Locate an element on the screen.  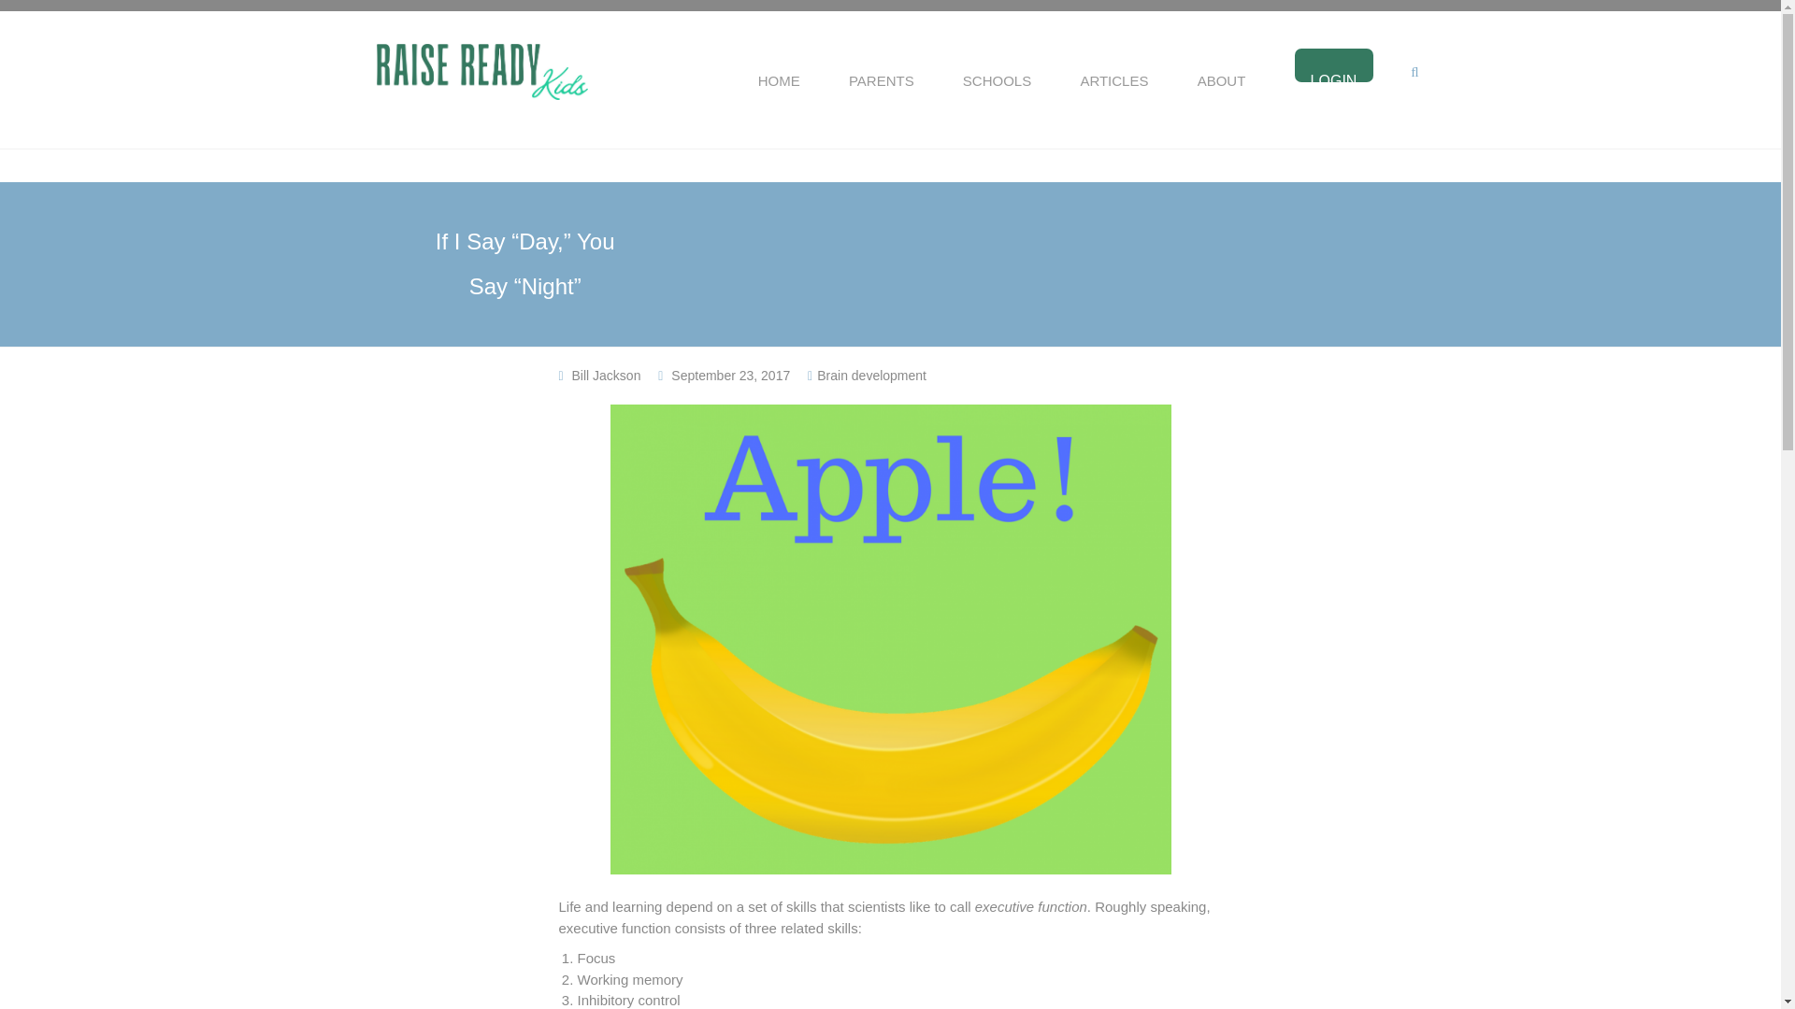
11:16 am is located at coordinates (730, 376).